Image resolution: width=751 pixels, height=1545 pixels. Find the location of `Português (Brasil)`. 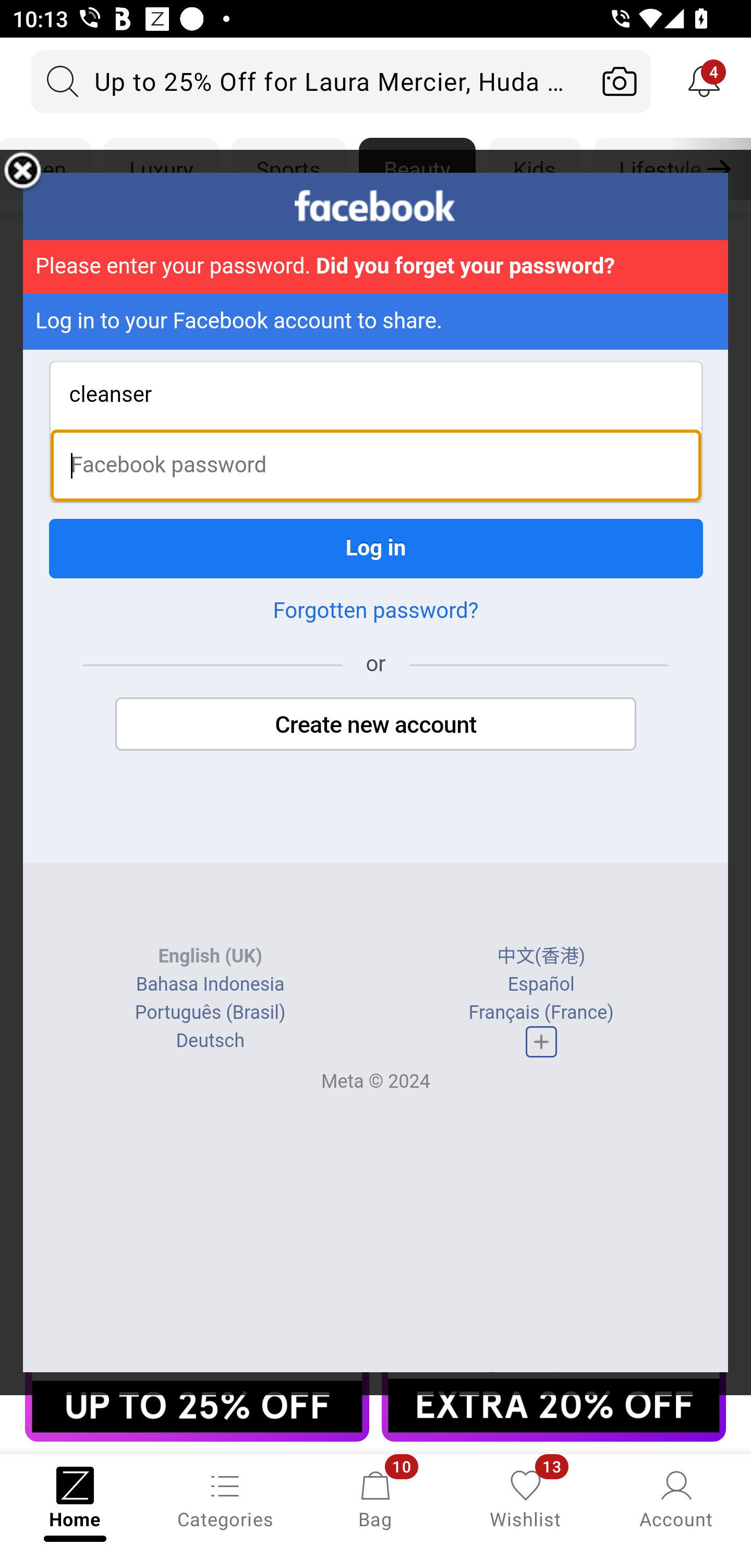

Português (Brasil) is located at coordinates (210, 1013).